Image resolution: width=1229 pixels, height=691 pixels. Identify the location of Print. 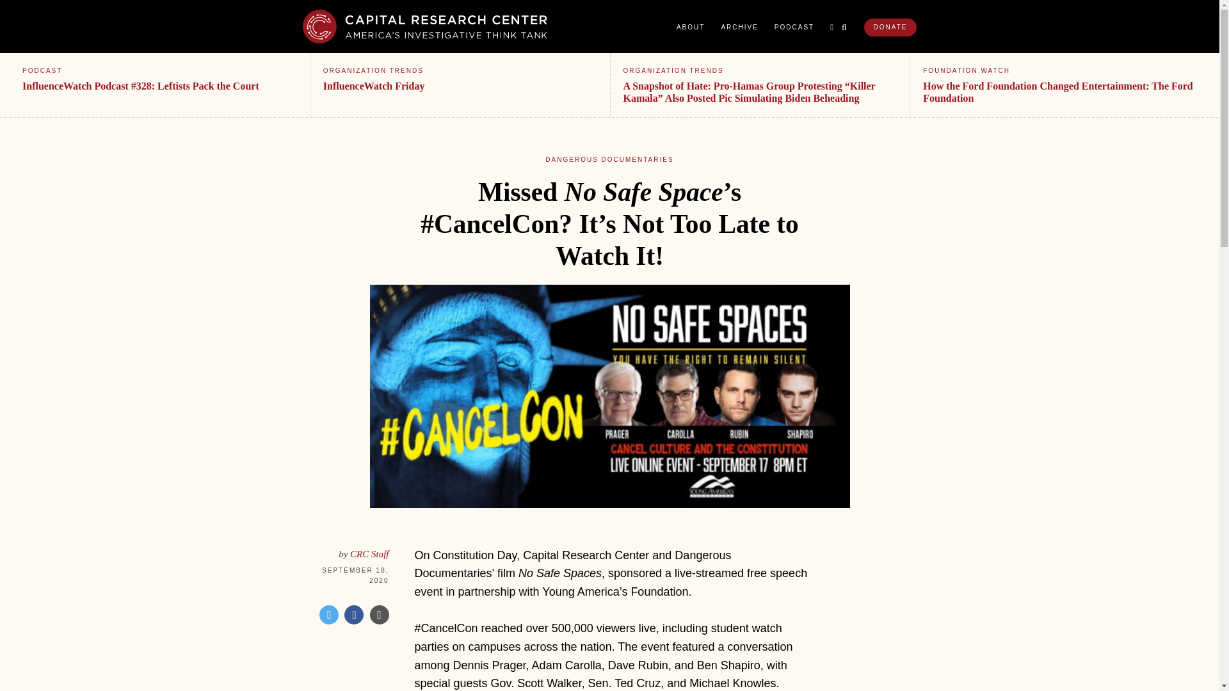
(379, 615).